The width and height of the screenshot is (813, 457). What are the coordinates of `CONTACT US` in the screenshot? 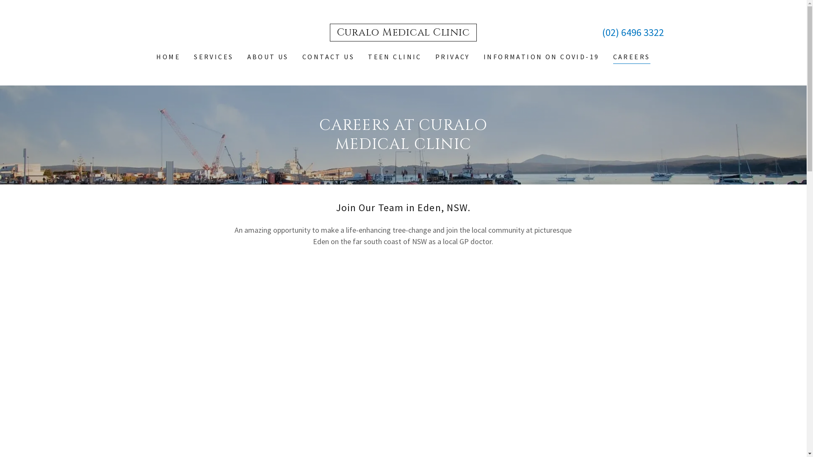 It's located at (329, 57).